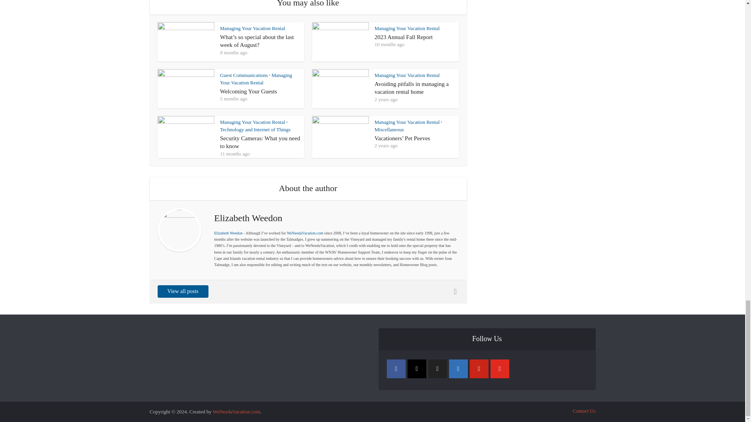 This screenshot has width=751, height=422. What do you see at coordinates (260, 142) in the screenshot?
I see `Security Cameras: What you need to know` at bounding box center [260, 142].